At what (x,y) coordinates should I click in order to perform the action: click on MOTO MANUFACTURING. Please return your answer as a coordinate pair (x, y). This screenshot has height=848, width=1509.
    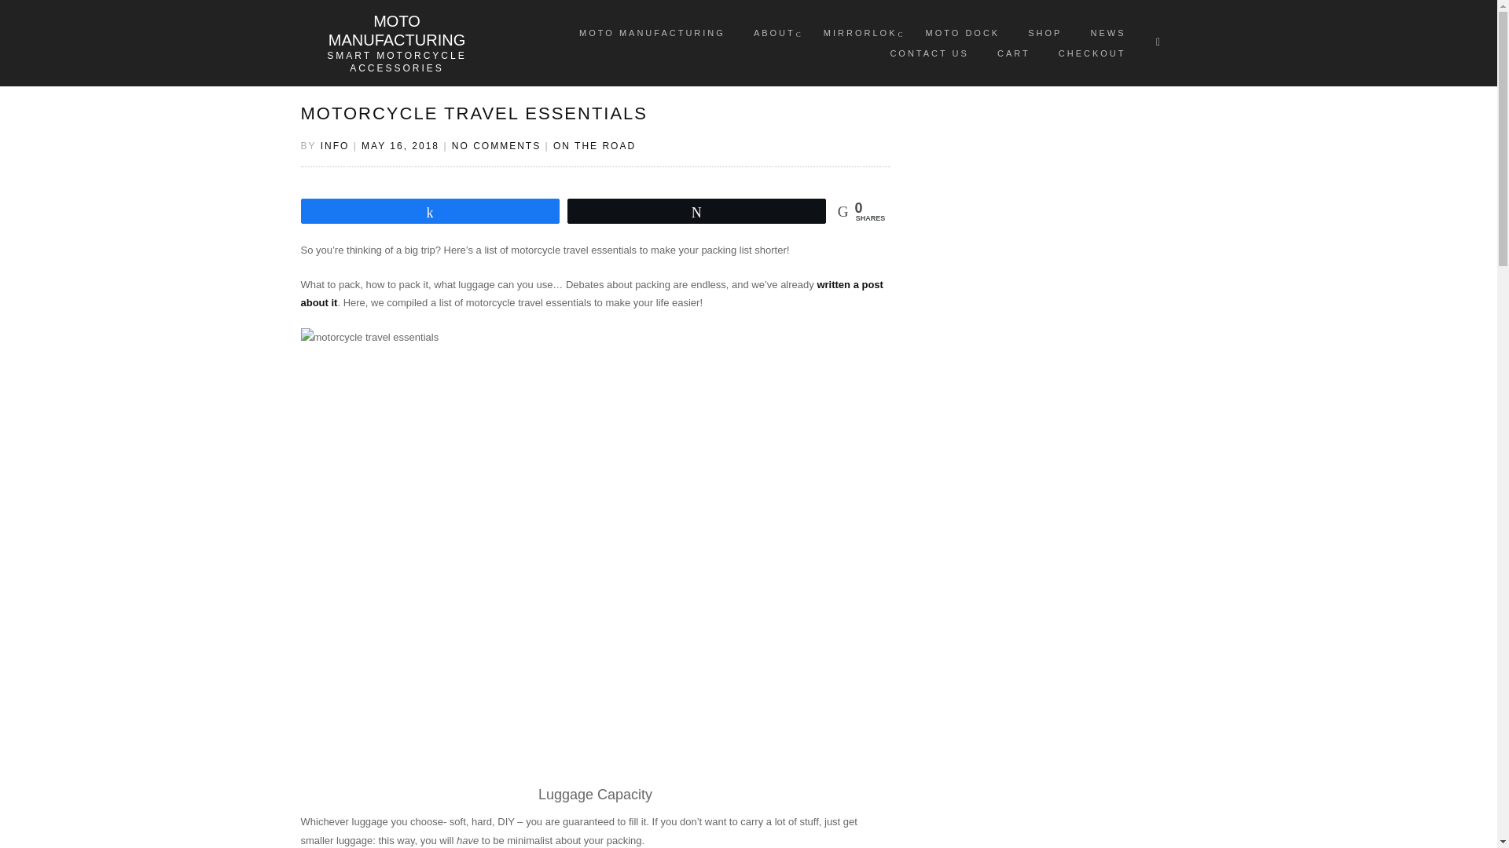
    Looking at the image, I should click on (652, 33).